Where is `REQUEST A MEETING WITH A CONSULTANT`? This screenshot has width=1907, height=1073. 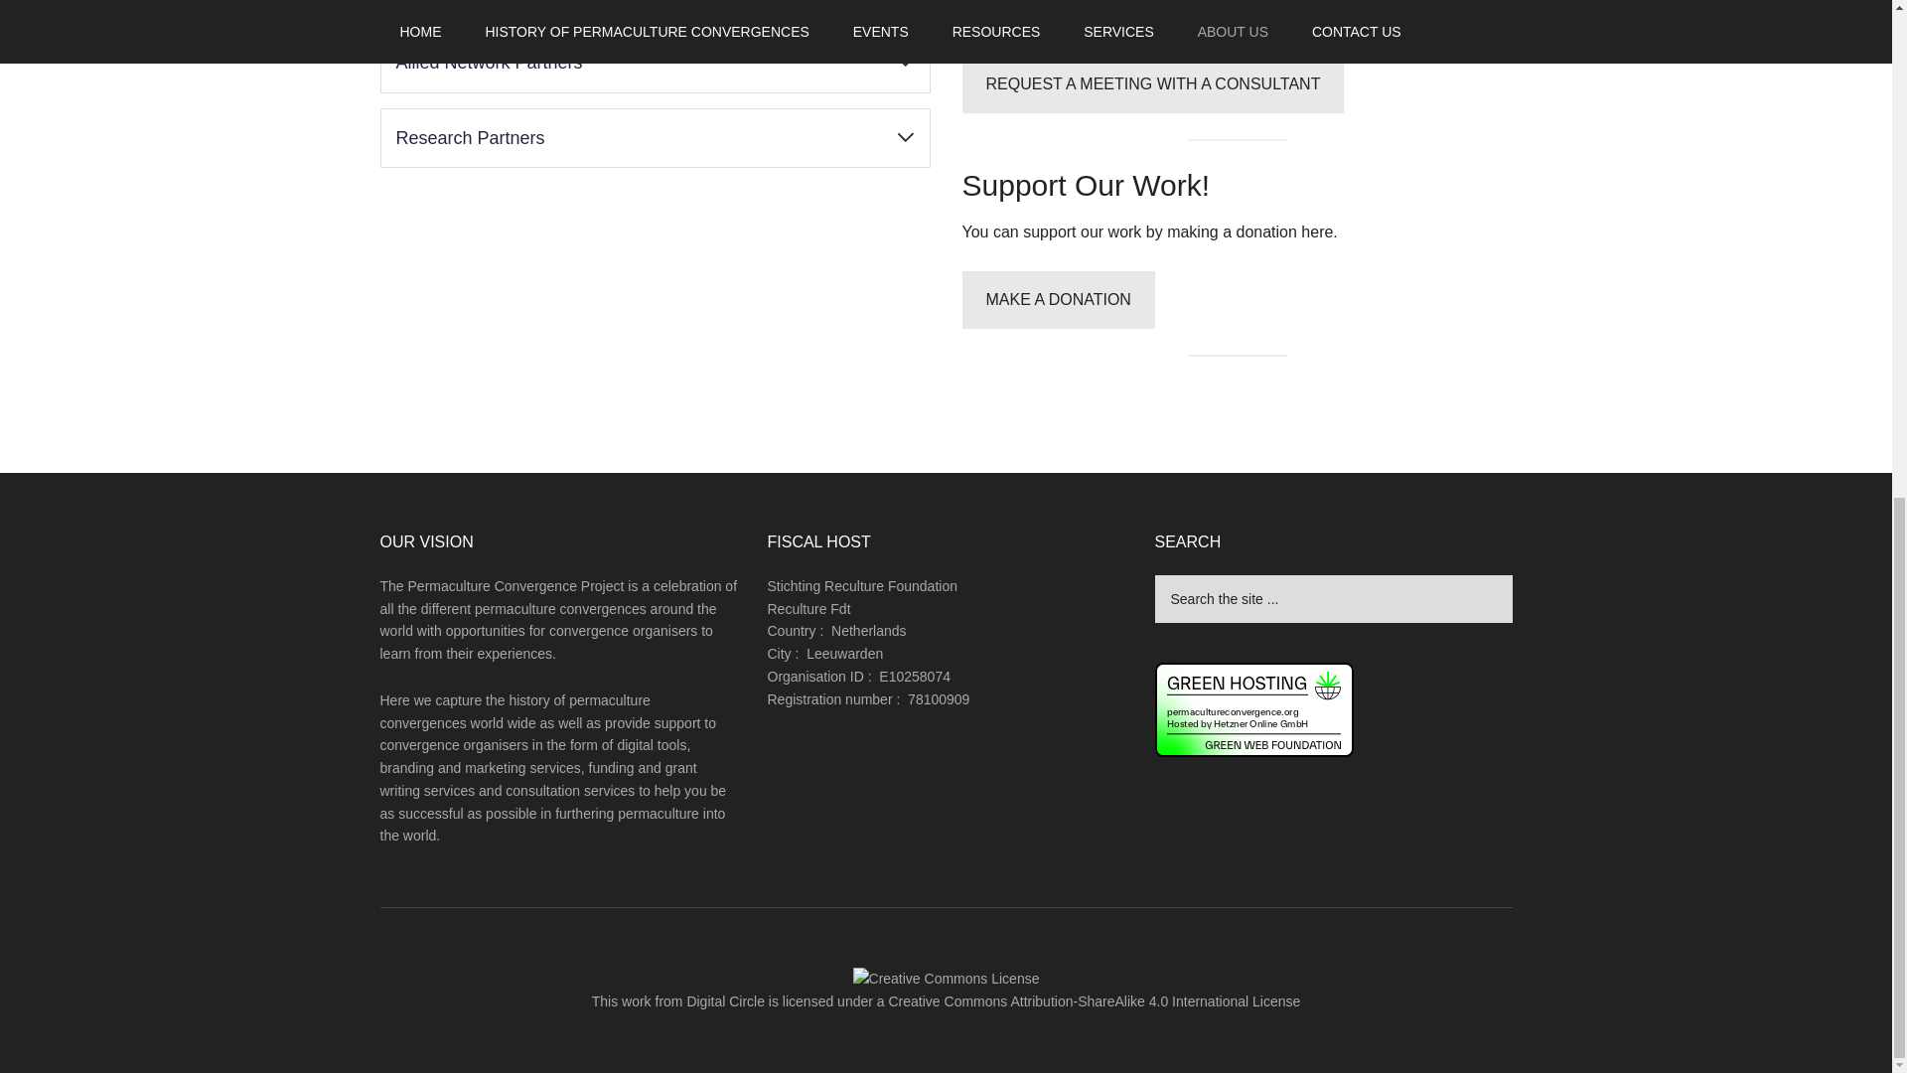 REQUEST A MEETING WITH A CONSULTANT is located at coordinates (1152, 84).